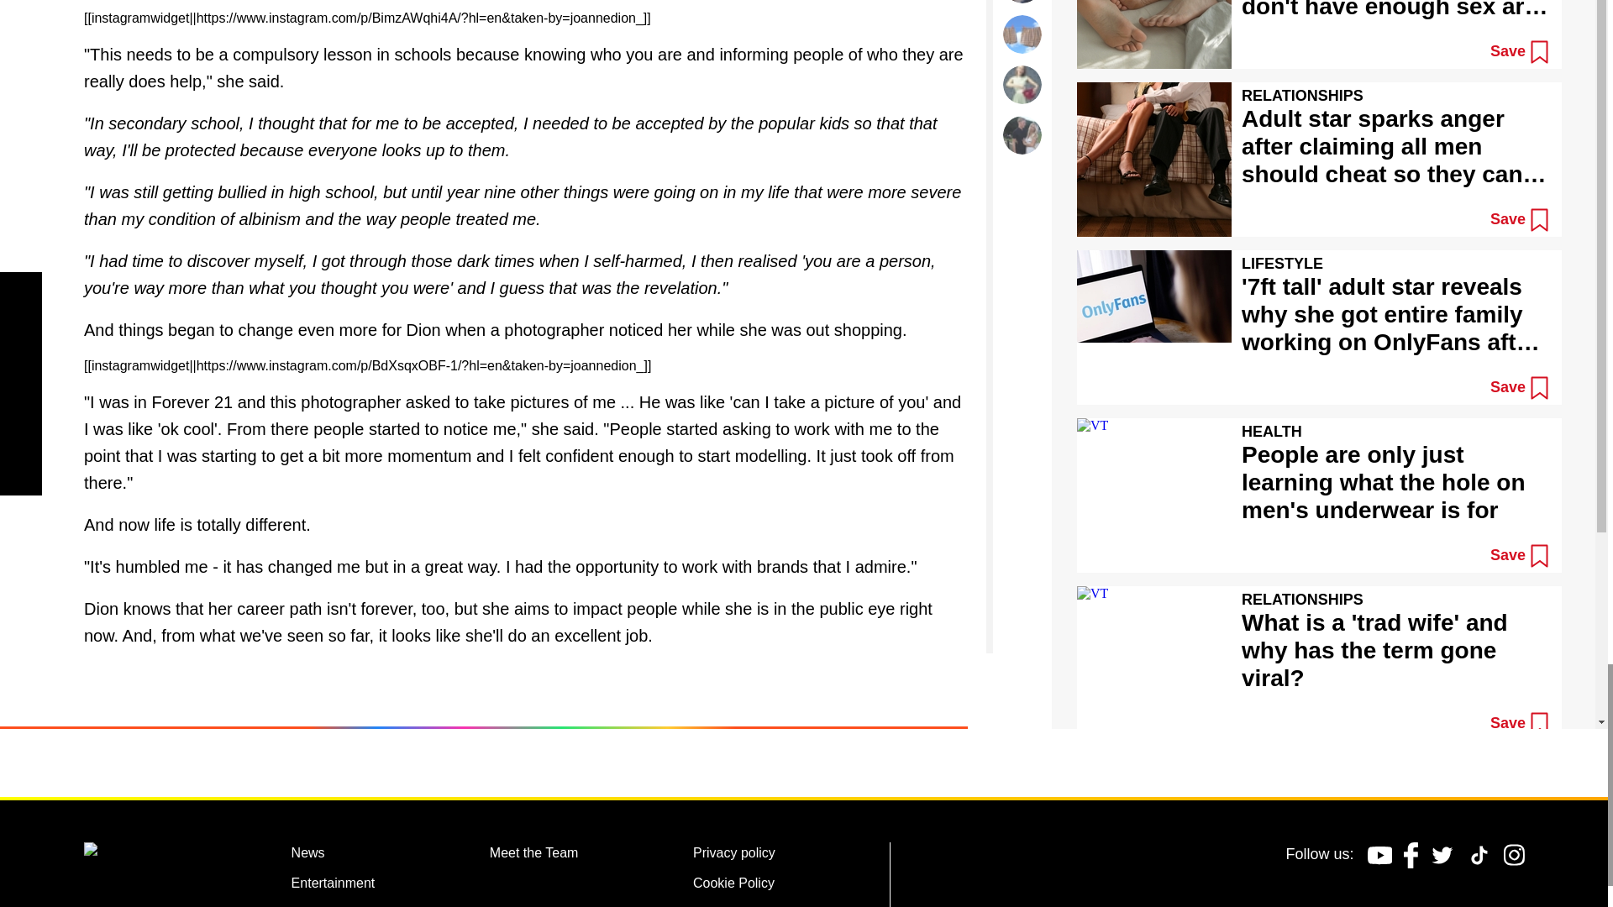 This screenshot has height=907, width=1613. What do you see at coordinates (308, 855) in the screenshot?
I see `News` at bounding box center [308, 855].